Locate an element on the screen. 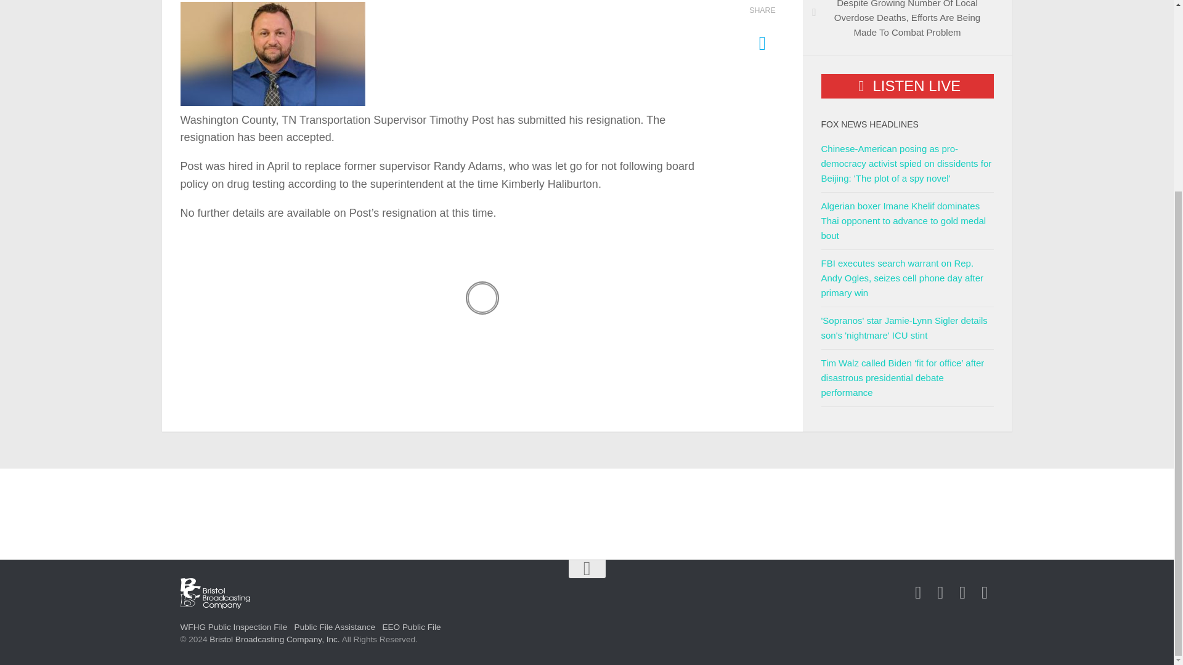  Follow us on Facebook is located at coordinates (918, 593).